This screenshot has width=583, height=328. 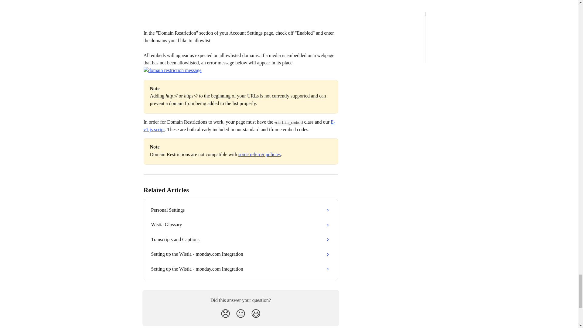 I want to click on Smiley, so click(x=256, y=313).